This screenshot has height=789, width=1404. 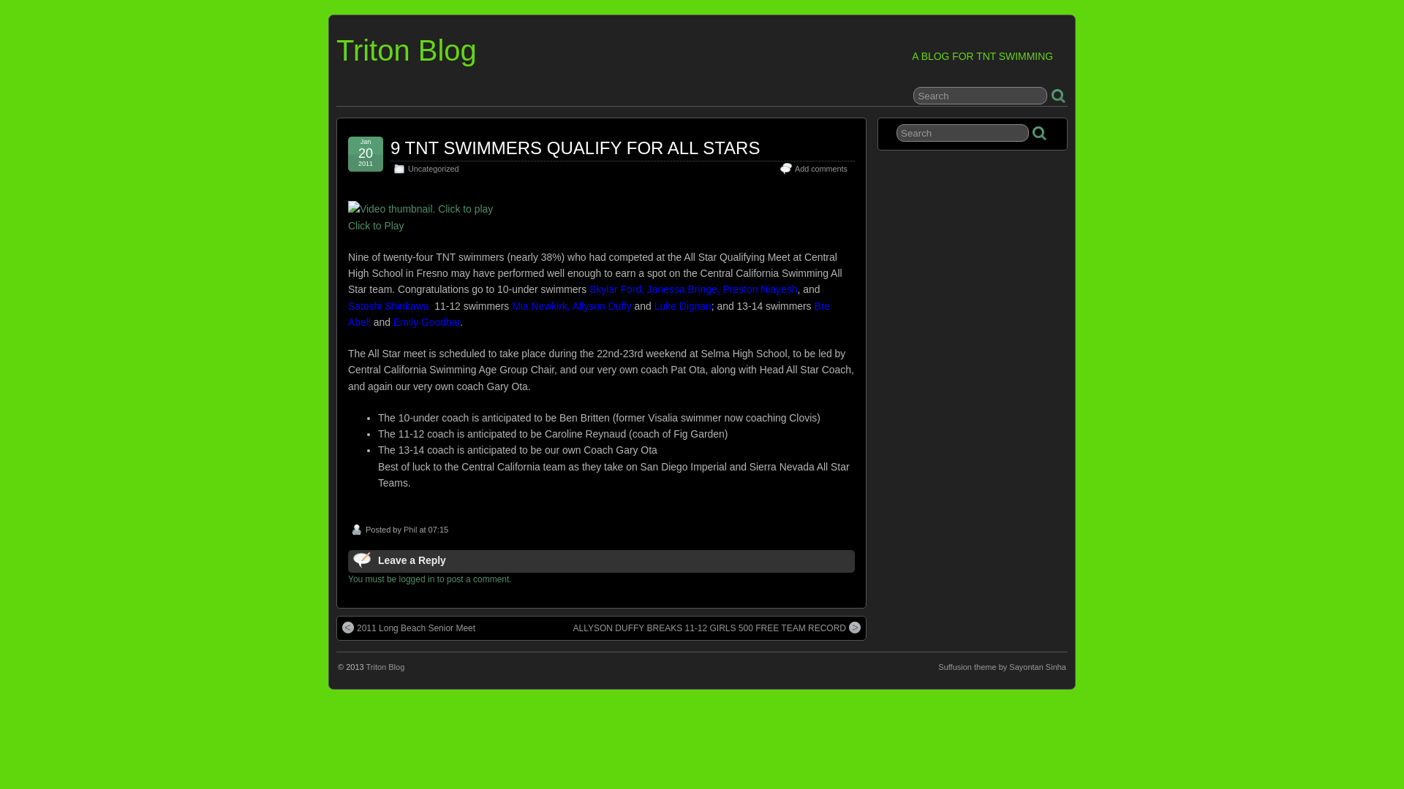 What do you see at coordinates (962, 133) in the screenshot?
I see `Search` at bounding box center [962, 133].